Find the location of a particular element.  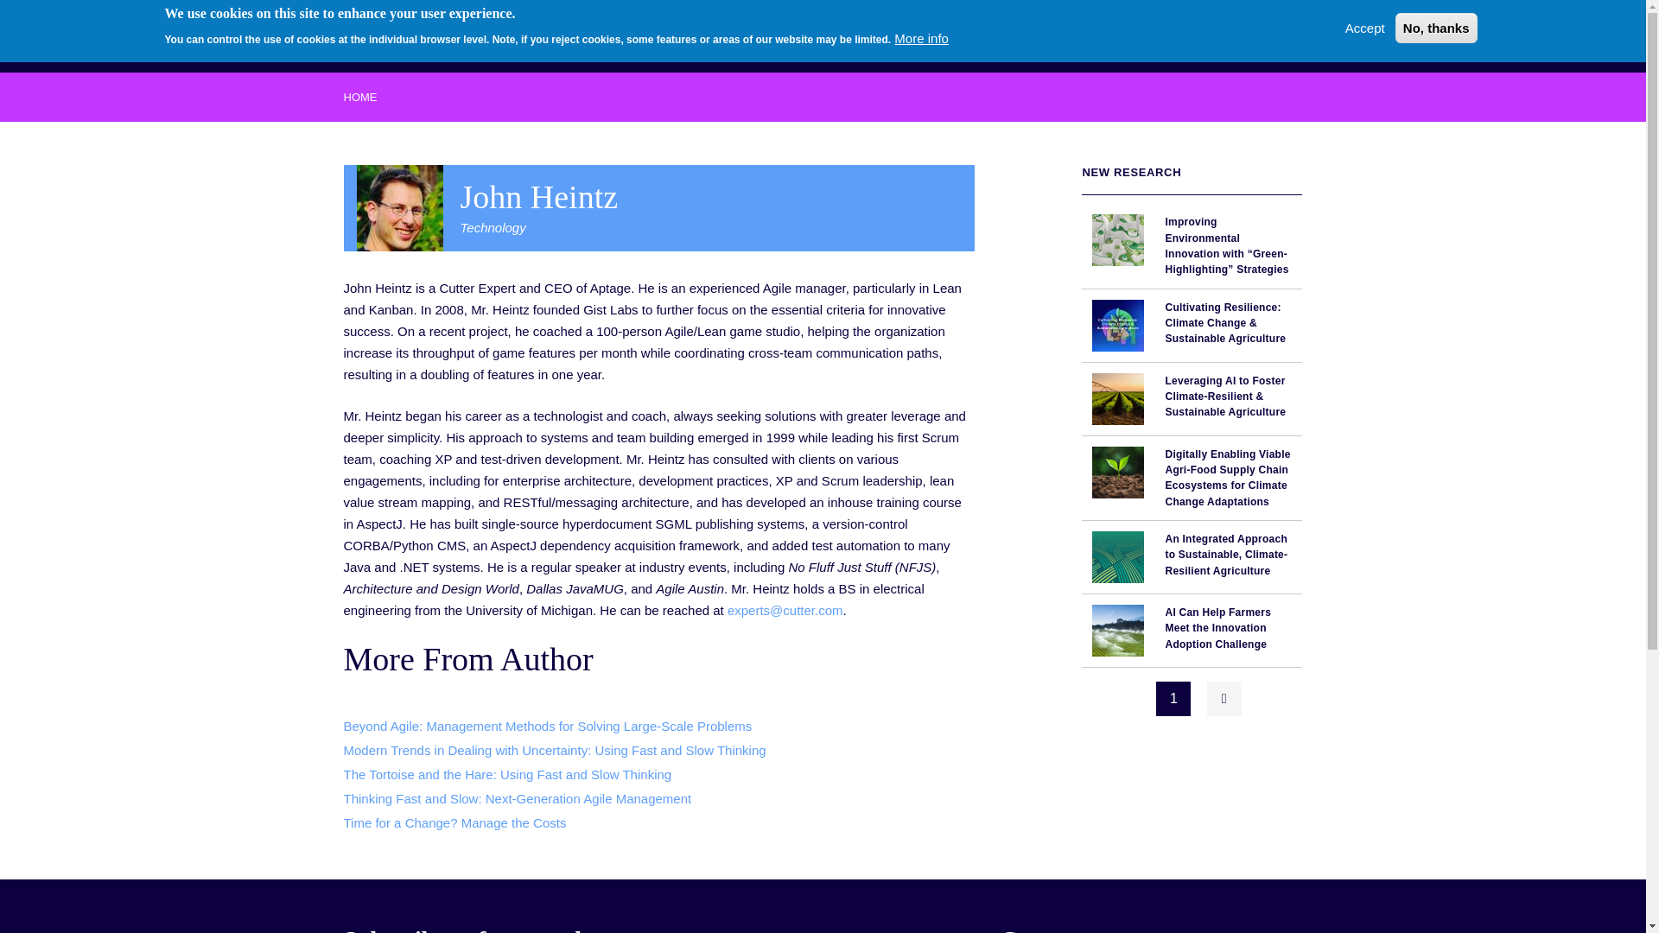

No, thanks is located at coordinates (1436, 28).